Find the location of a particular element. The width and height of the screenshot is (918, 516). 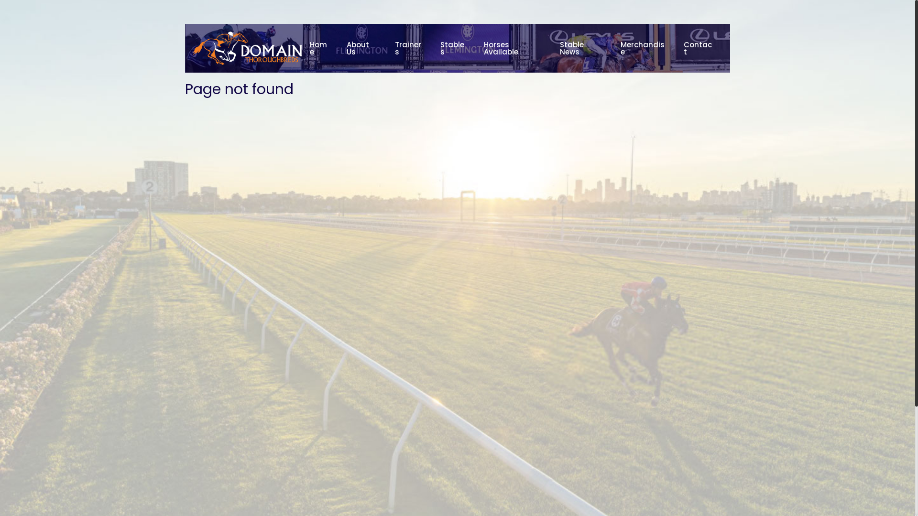

Merchandise is located at coordinates (645, 48).